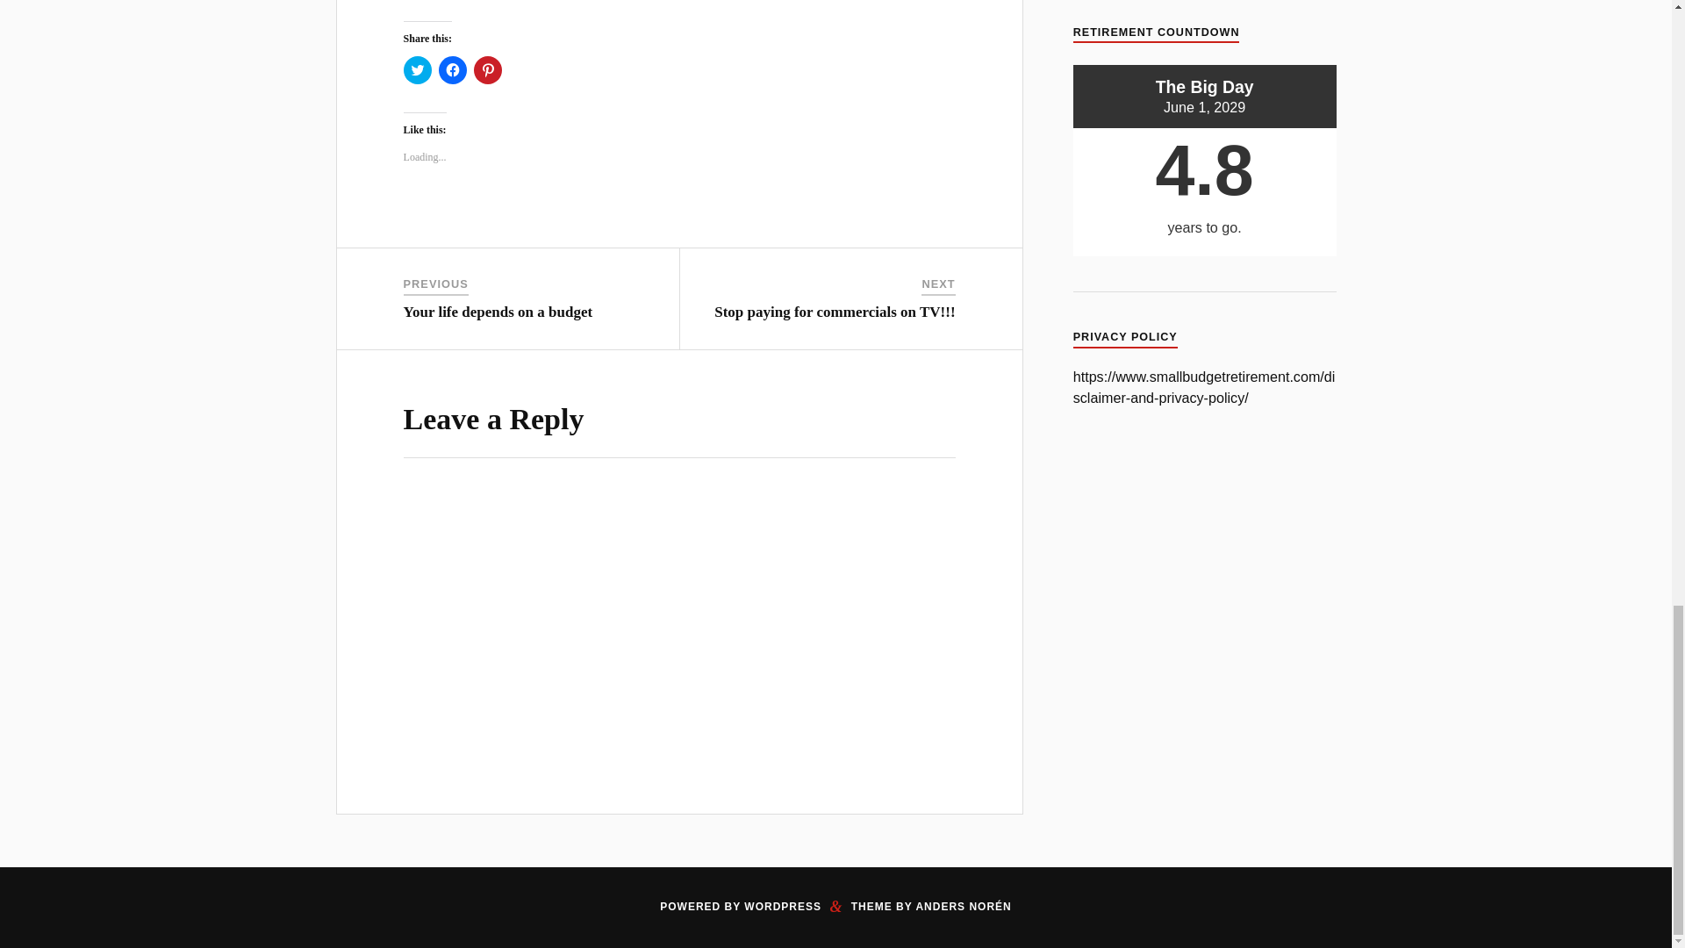 The width and height of the screenshot is (1685, 948). What do you see at coordinates (488, 70) in the screenshot?
I see `Click to share on Pinterest` at bounding box center [488, 70].